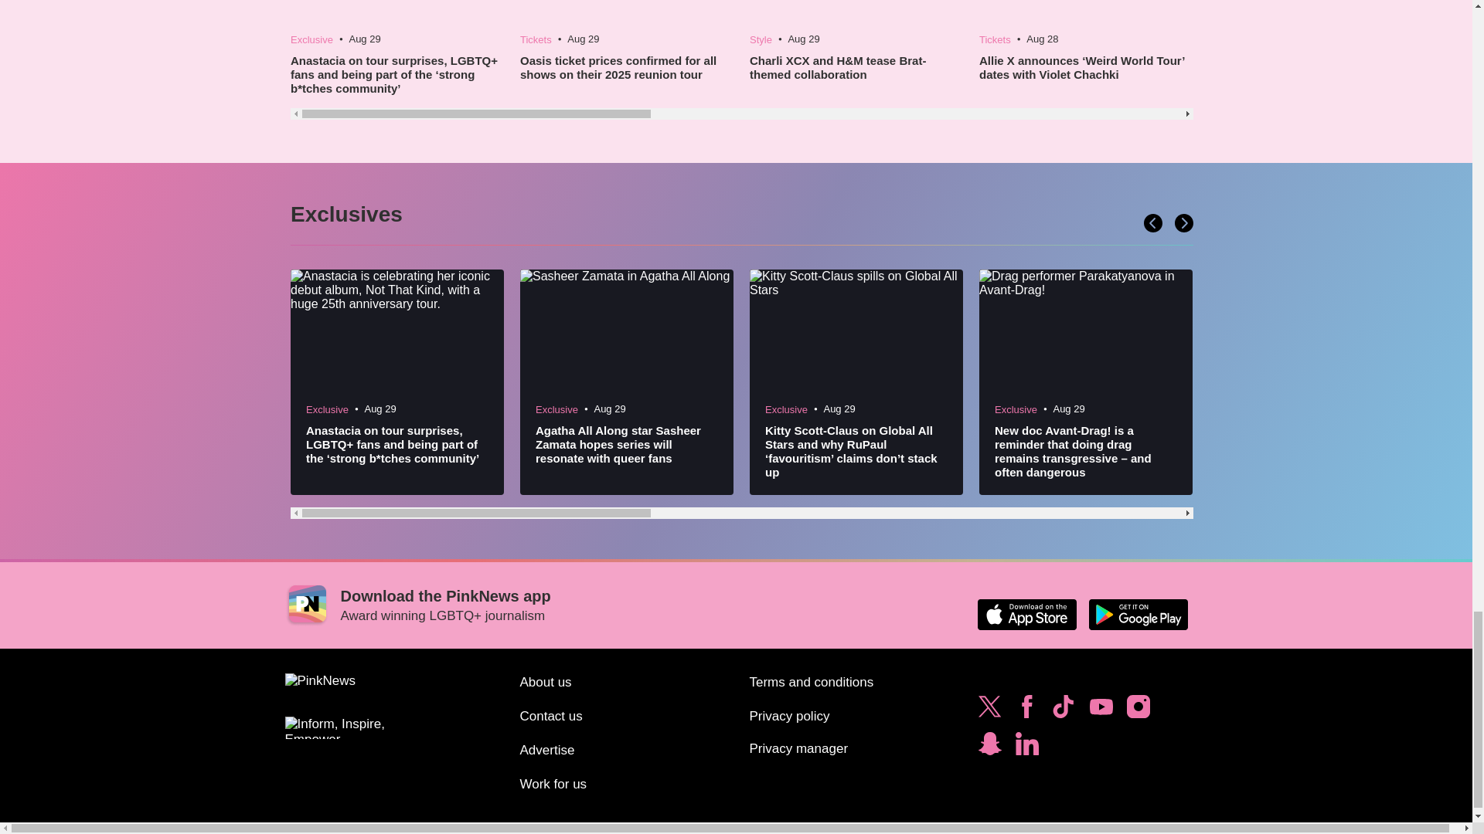 The width and height of the screenshot is (1484, 834). What do you see at coordinates (1026, 748) in the screenshot?
I see `Follow PinkNews on LinkedIn` at bounding box center [1026, 748].